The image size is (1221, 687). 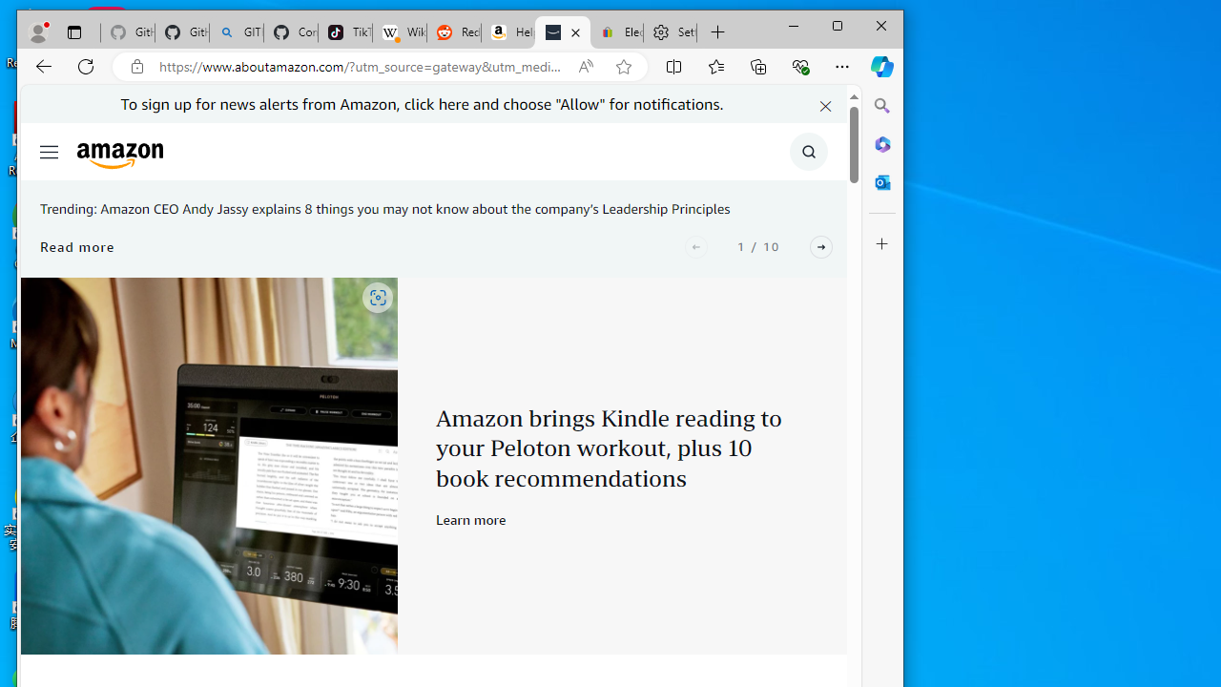 What do you see at coordinates (209, 466) in the screenshot?
I see `Peloton x Kindle` at bounding box center [209, 466].